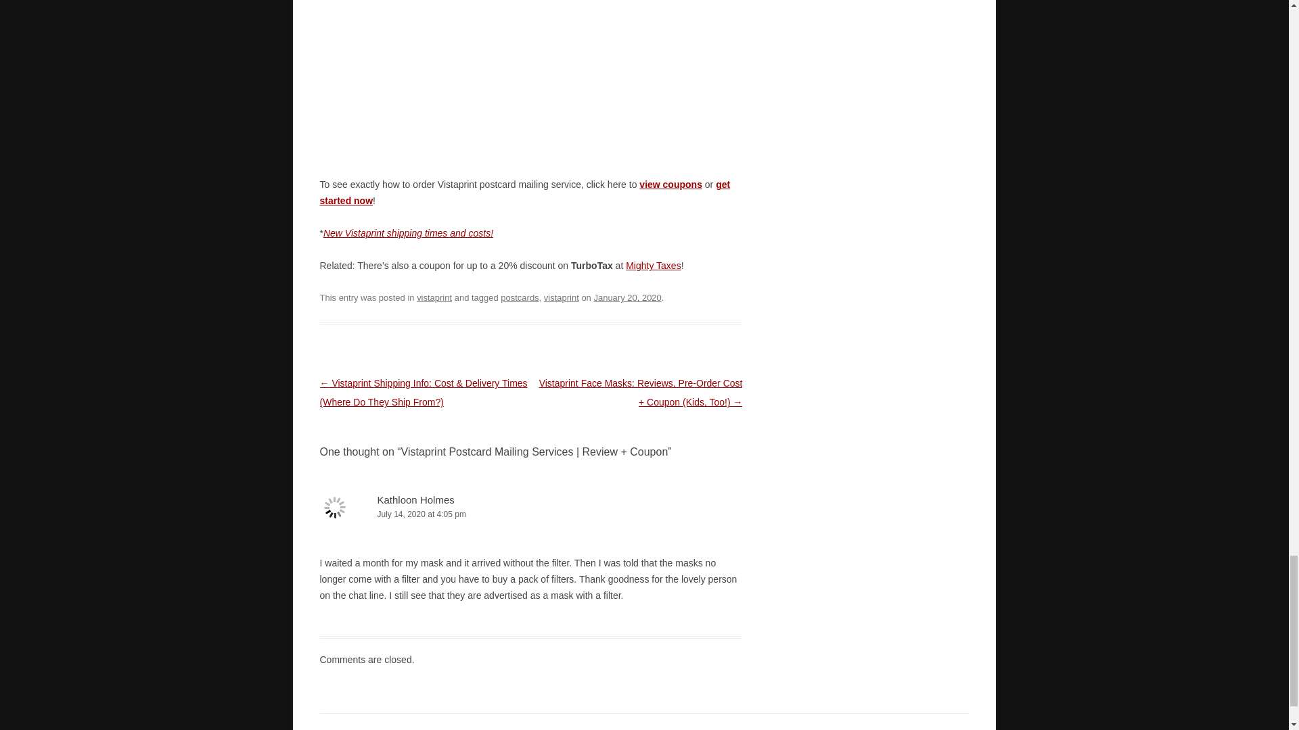 The height and width of the screenshot is (730, 1299). What do you see at coordinates (409, 233) in the screenshot?
I see `New Vistaprint shipping times and costs!` at bounding box center [409, 233].